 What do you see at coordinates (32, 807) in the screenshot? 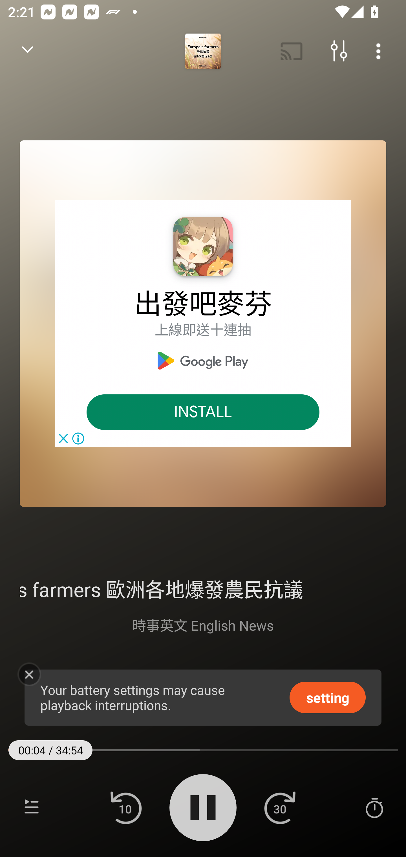
I see ` Playlist` at bounding box center [32, 807].